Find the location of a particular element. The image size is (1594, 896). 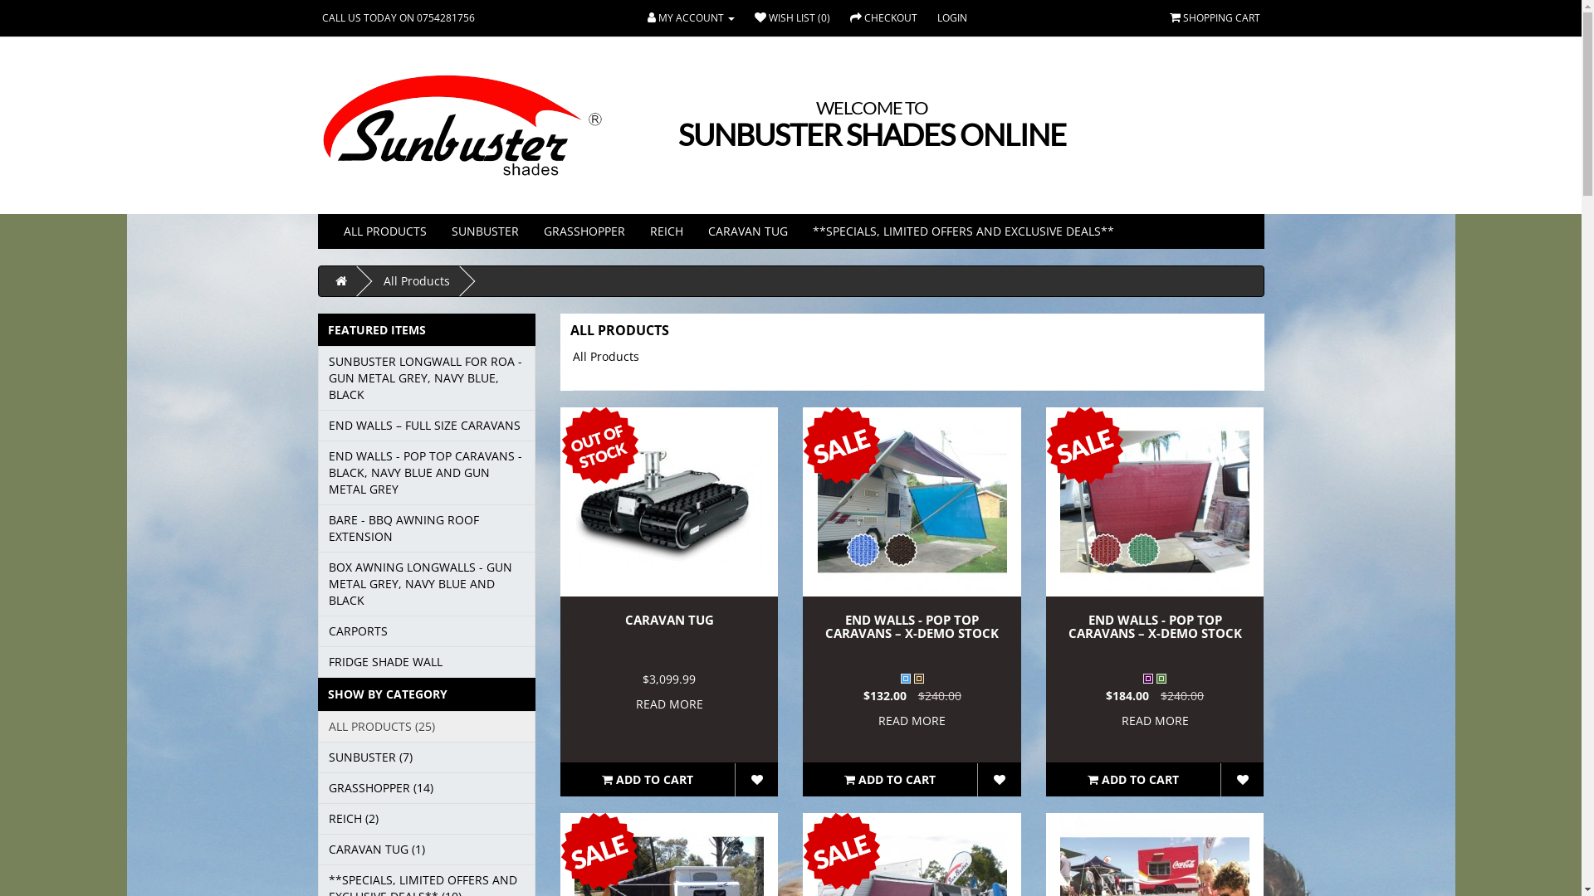

ADD TO CART is located at coordinates (648, 780).